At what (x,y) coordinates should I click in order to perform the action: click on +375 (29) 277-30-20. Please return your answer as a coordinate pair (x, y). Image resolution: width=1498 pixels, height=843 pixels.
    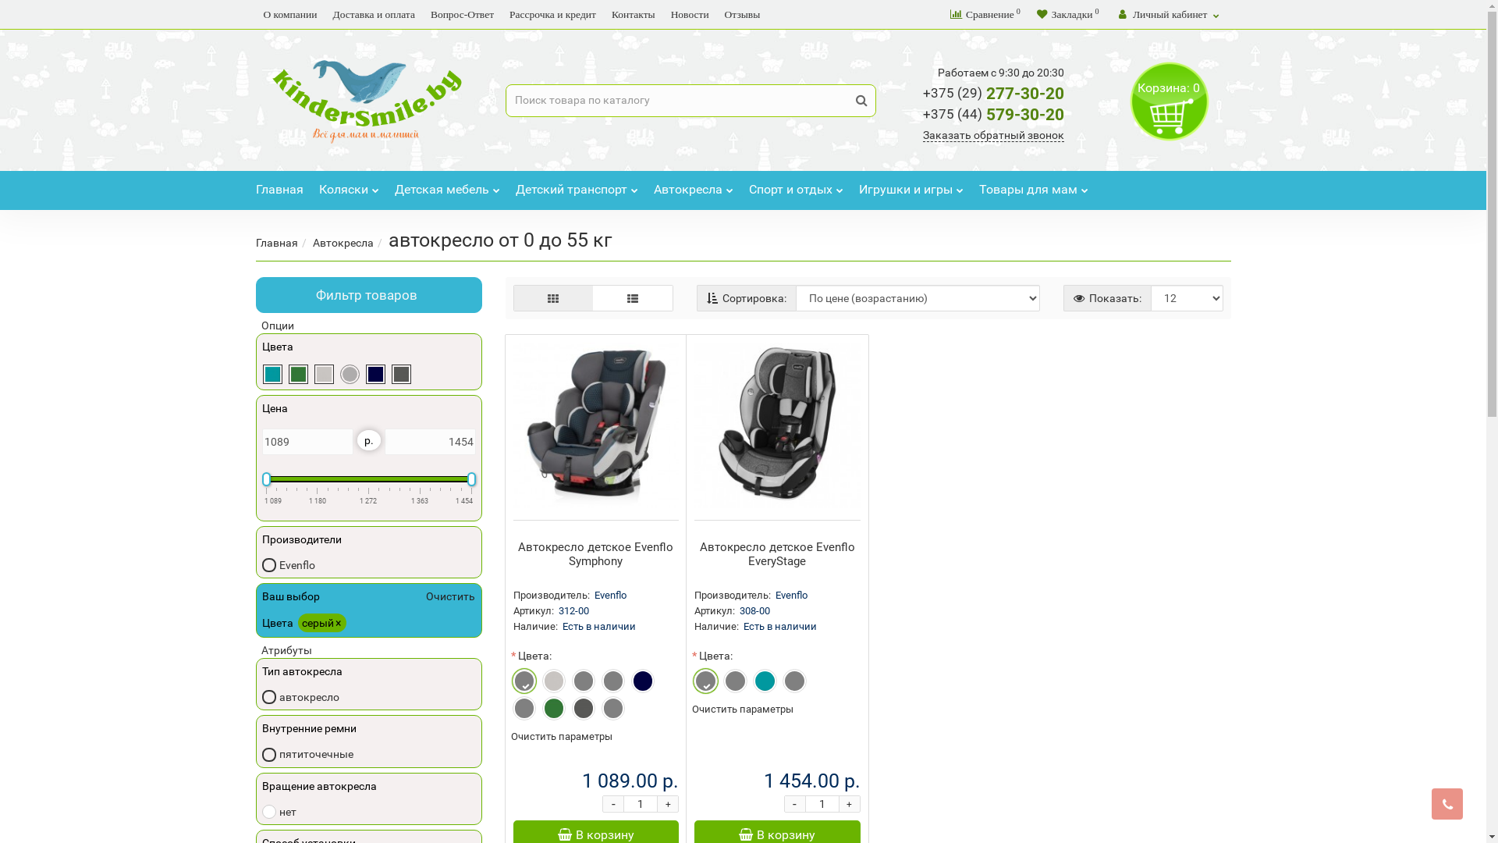
    Looking at the image, I should click on (994, 94).